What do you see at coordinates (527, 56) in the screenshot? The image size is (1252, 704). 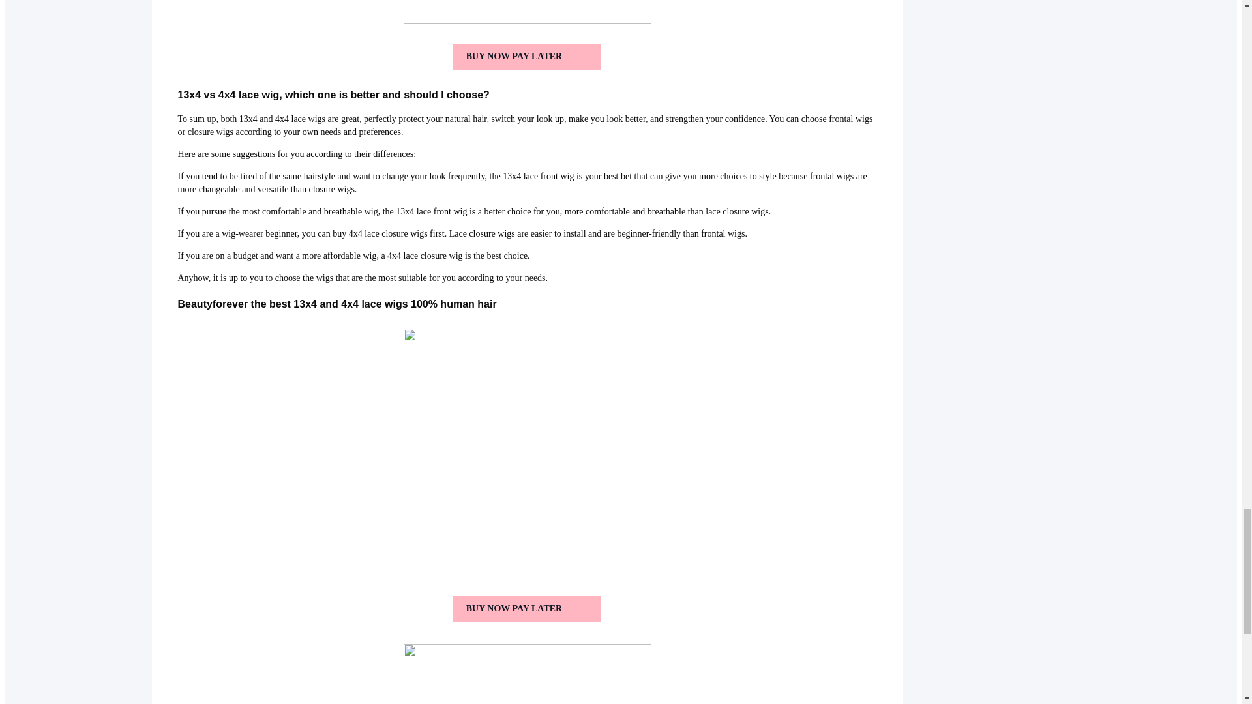 I see `Buy Now Pay Later` at bounding box center [527, 56].